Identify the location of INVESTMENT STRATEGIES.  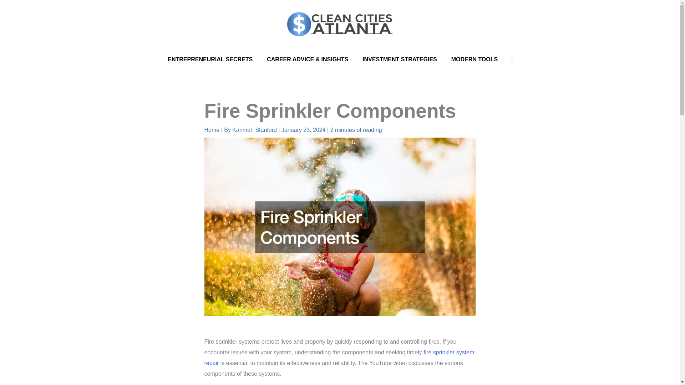
(400, 59).